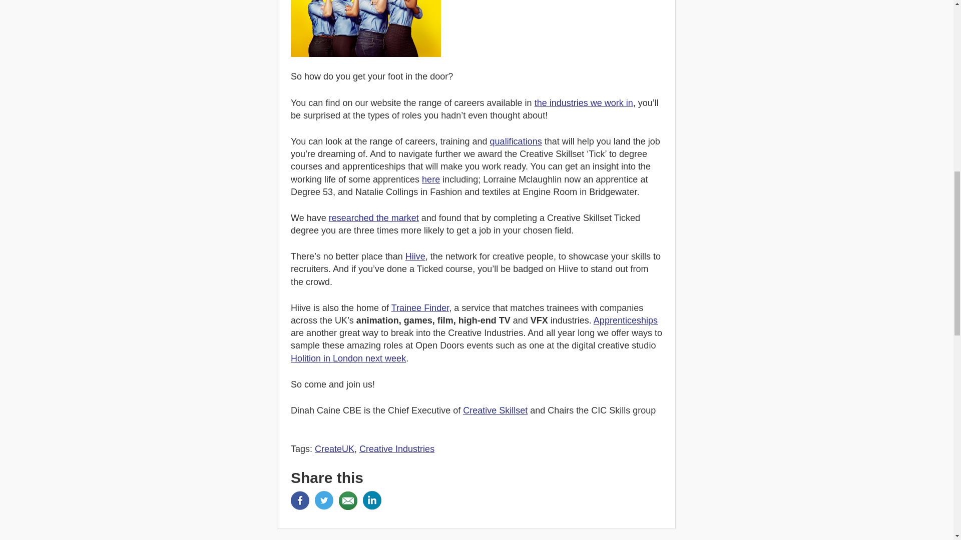 The width and height of the screenshot is (961, 540). What do you see at coordinates (396, 449) in the screenshot?
I see `Creative Industries` at bounding box center [396, 449].